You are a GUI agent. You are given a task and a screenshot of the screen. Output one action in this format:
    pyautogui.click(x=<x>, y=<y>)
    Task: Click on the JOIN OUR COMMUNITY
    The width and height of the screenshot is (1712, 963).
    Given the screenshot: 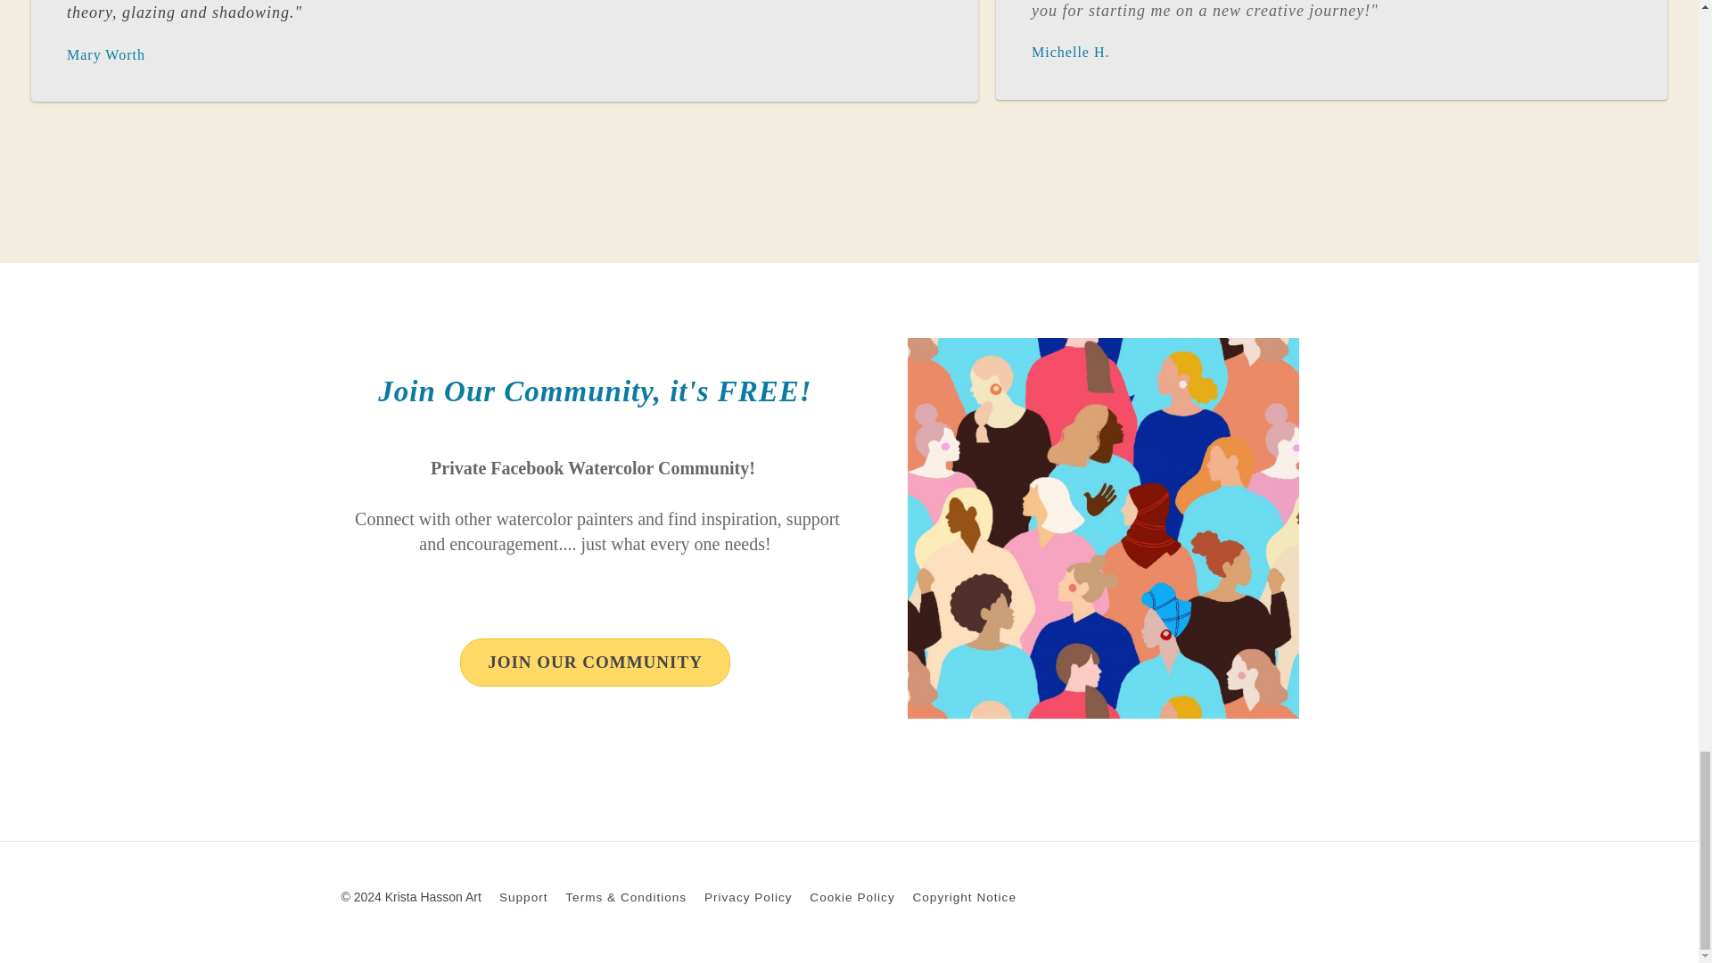 What is the action you would take?
    pyautogui.click(x=596, y=663)
    